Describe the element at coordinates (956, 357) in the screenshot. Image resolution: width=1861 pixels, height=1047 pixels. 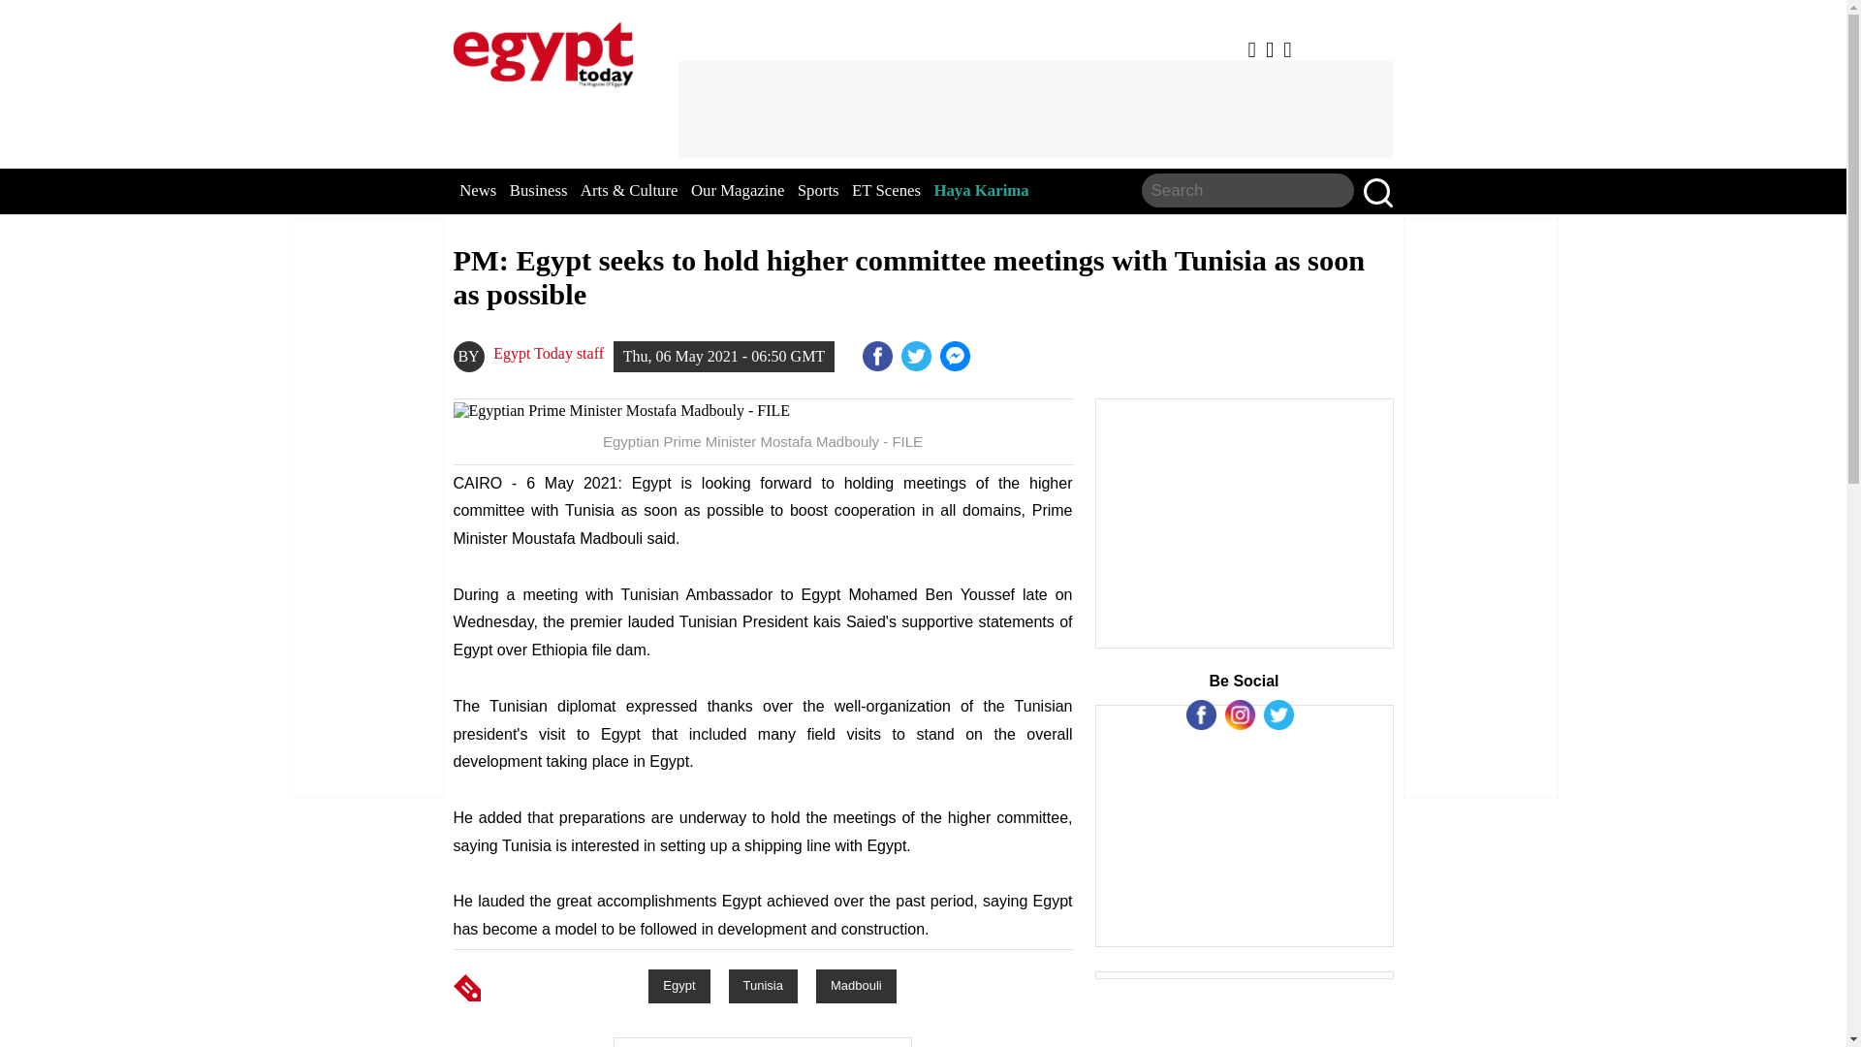
I see `Sisi heads to Guinea first destination in overseas tour` at that location.